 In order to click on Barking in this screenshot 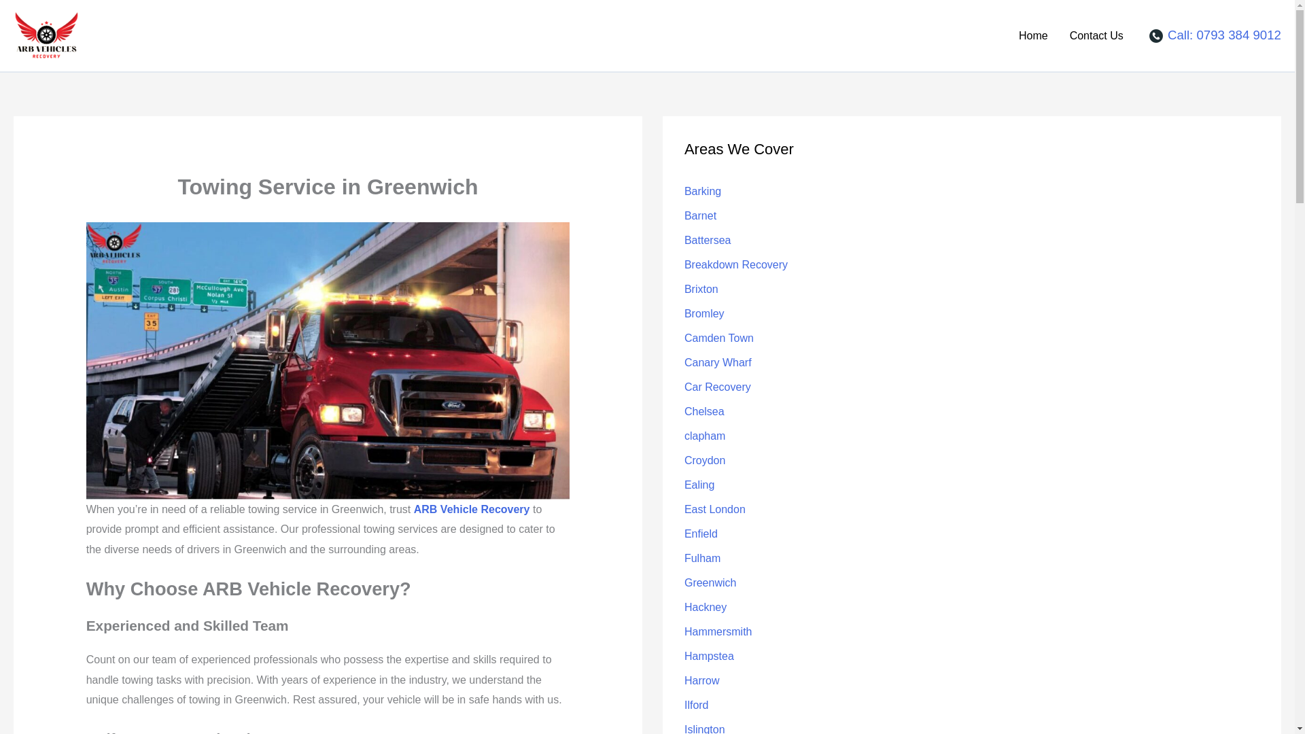, I will do `click(703, 192)`.